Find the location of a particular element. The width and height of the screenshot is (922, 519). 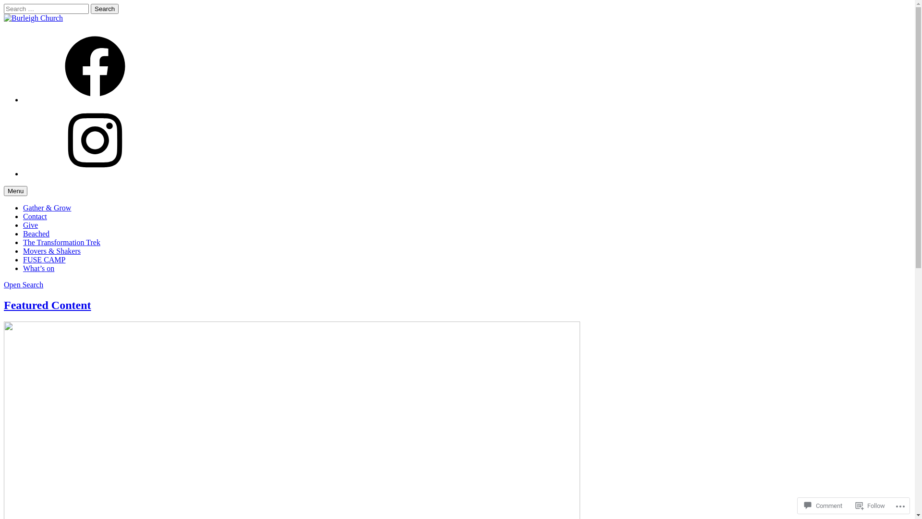

Follow me on Instagram is located at coordinates (95, 174).